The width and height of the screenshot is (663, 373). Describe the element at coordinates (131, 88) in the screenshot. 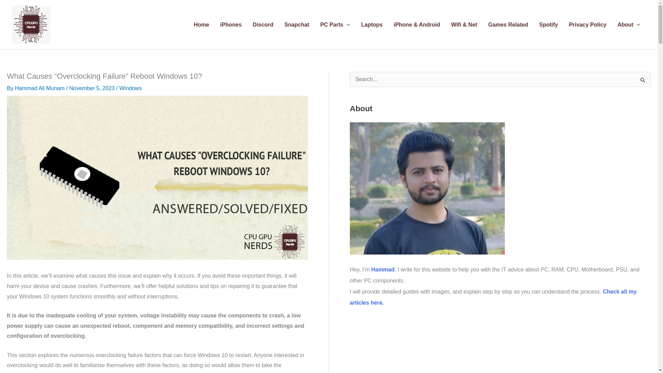

I see `Windows` at that location.